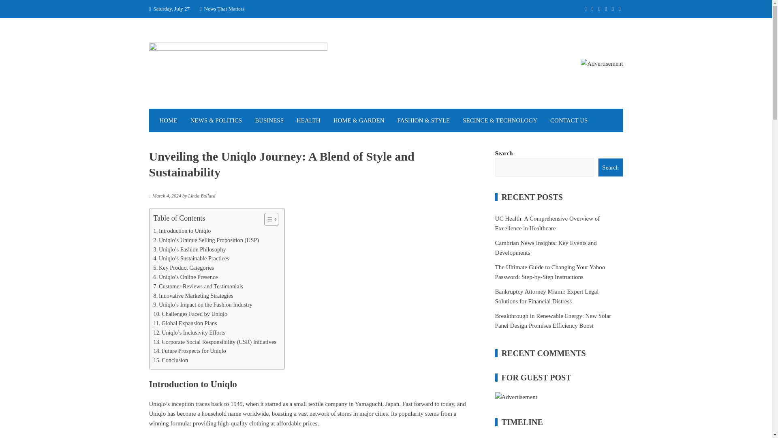  Describe the element at coordinates (190, 314) in the screenshot. I see `Challenges Faced by Uniqlo` at that location.